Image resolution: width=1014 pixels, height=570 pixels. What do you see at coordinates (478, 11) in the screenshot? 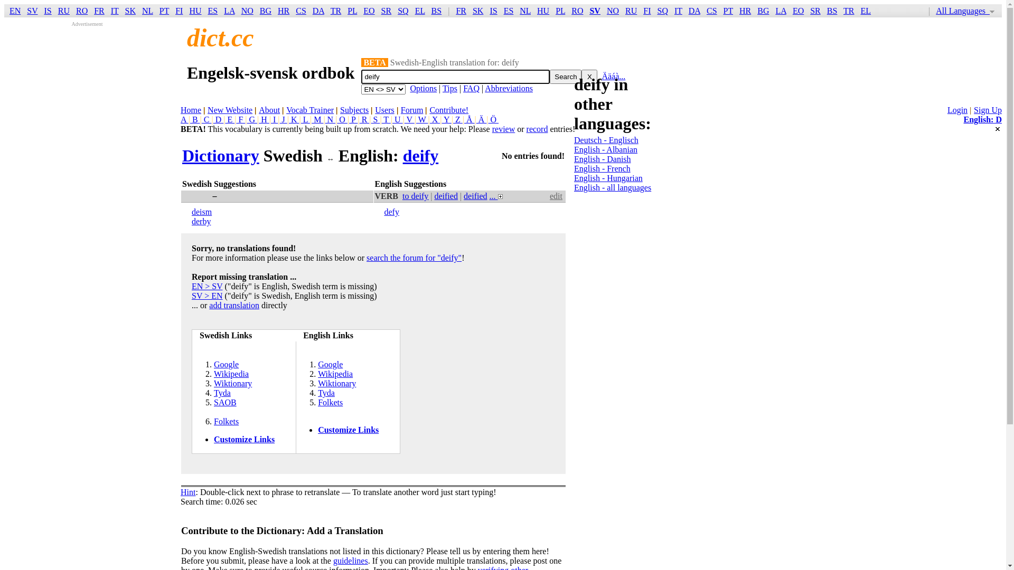
I see `SK` at bounding box center [478, 11].